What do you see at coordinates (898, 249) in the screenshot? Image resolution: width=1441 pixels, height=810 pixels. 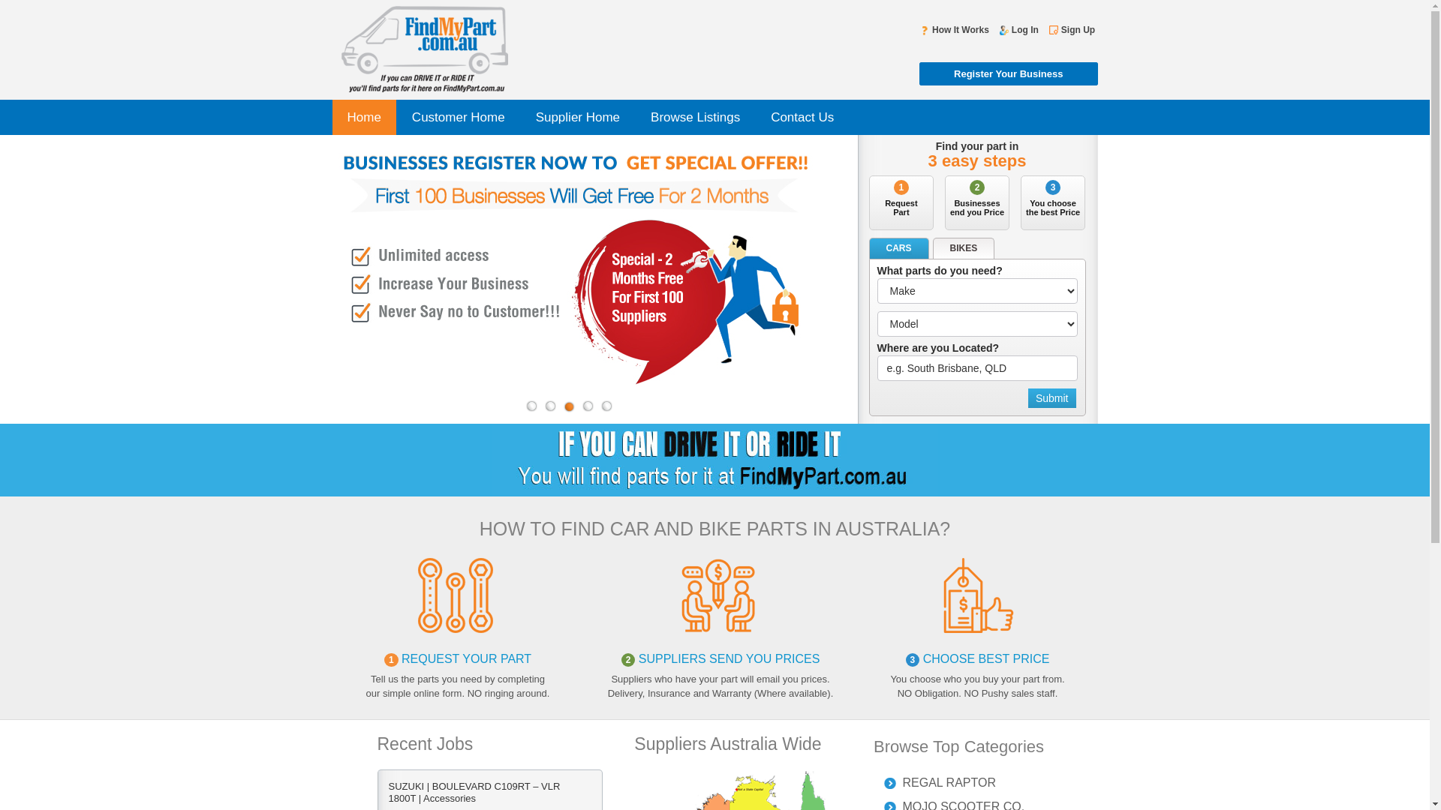 I see `CARS` at bounding box center [898, 249].